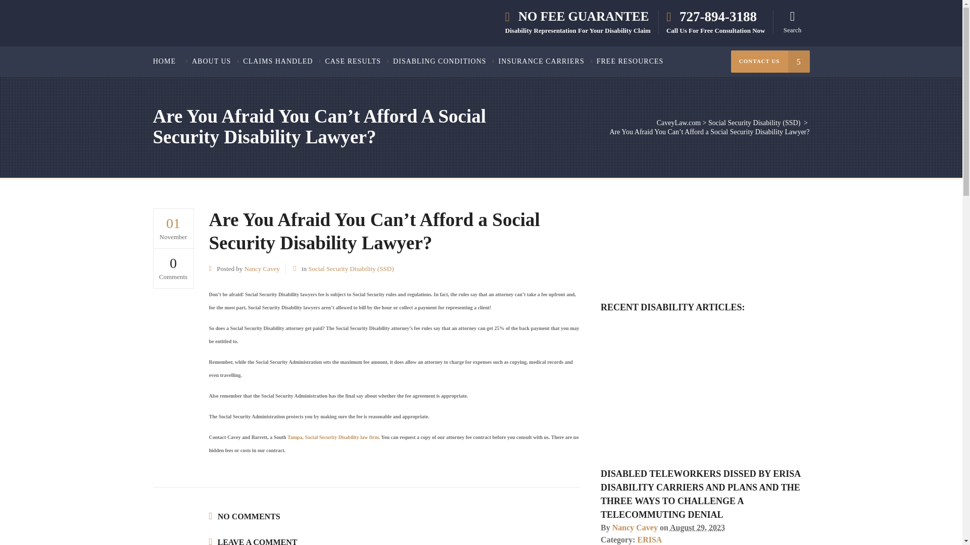 This screenshot has height=545, width=970. I want to click on CLAIMS HANDLED, so click(278, 62).